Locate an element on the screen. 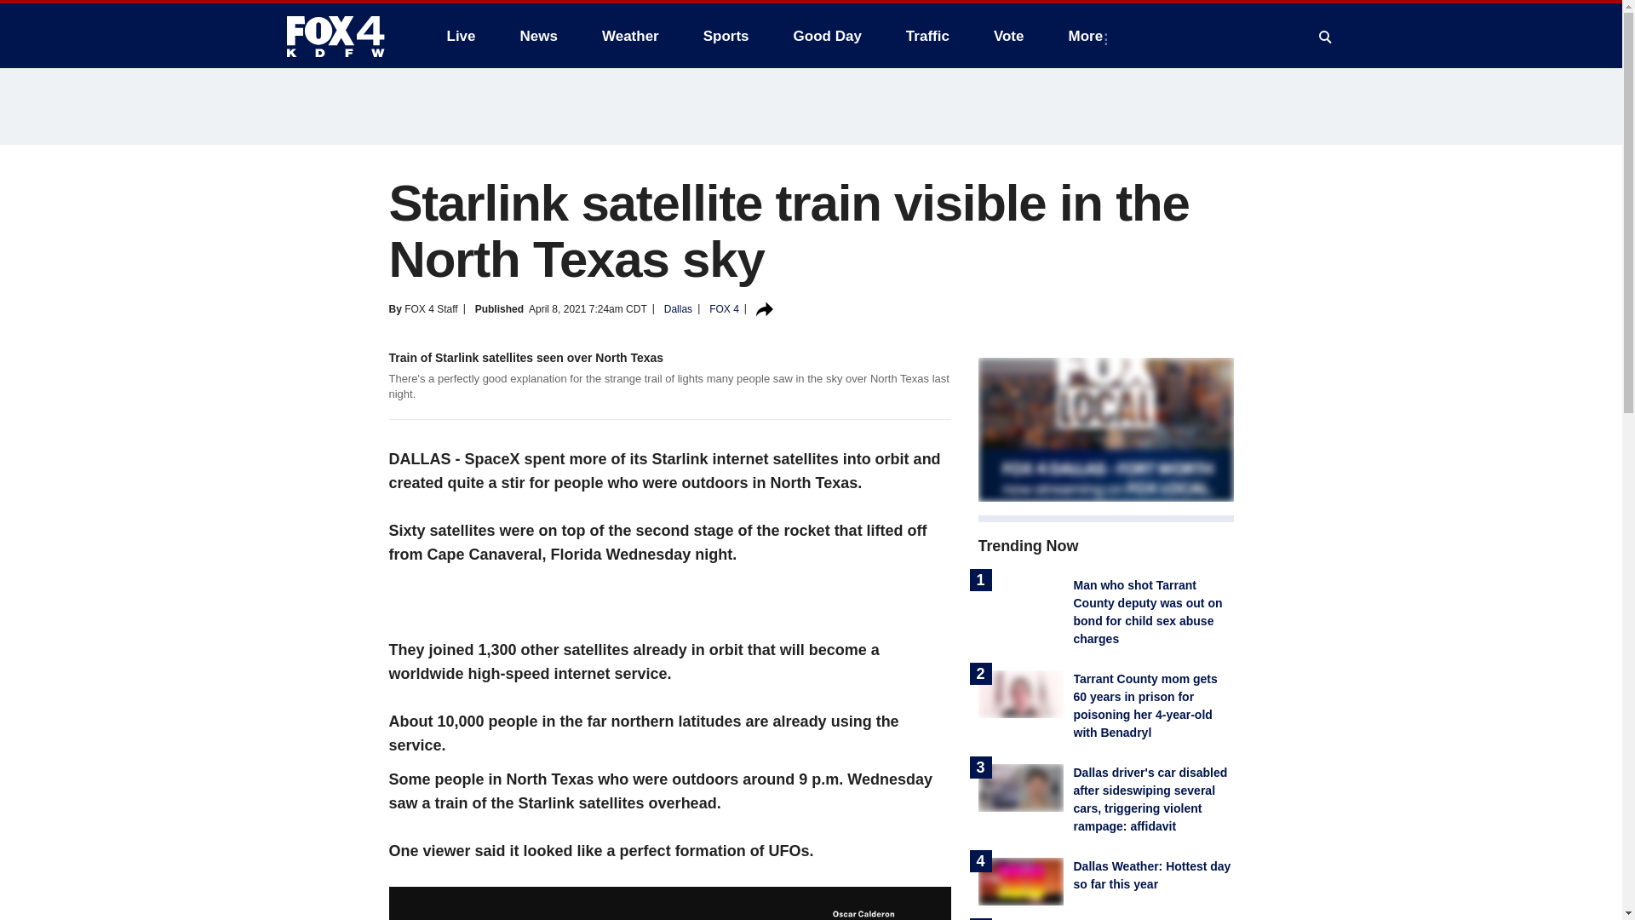 The width and height of the screenshot is (1635, 920). Good Day is located at coordinates (827, 36).